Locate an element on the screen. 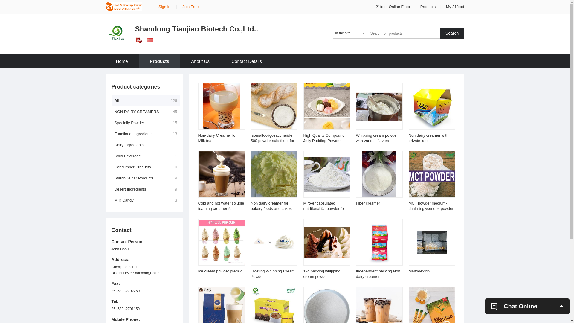 This screenshot has height=323, width=574. Search is located at coordinates (452, 33).